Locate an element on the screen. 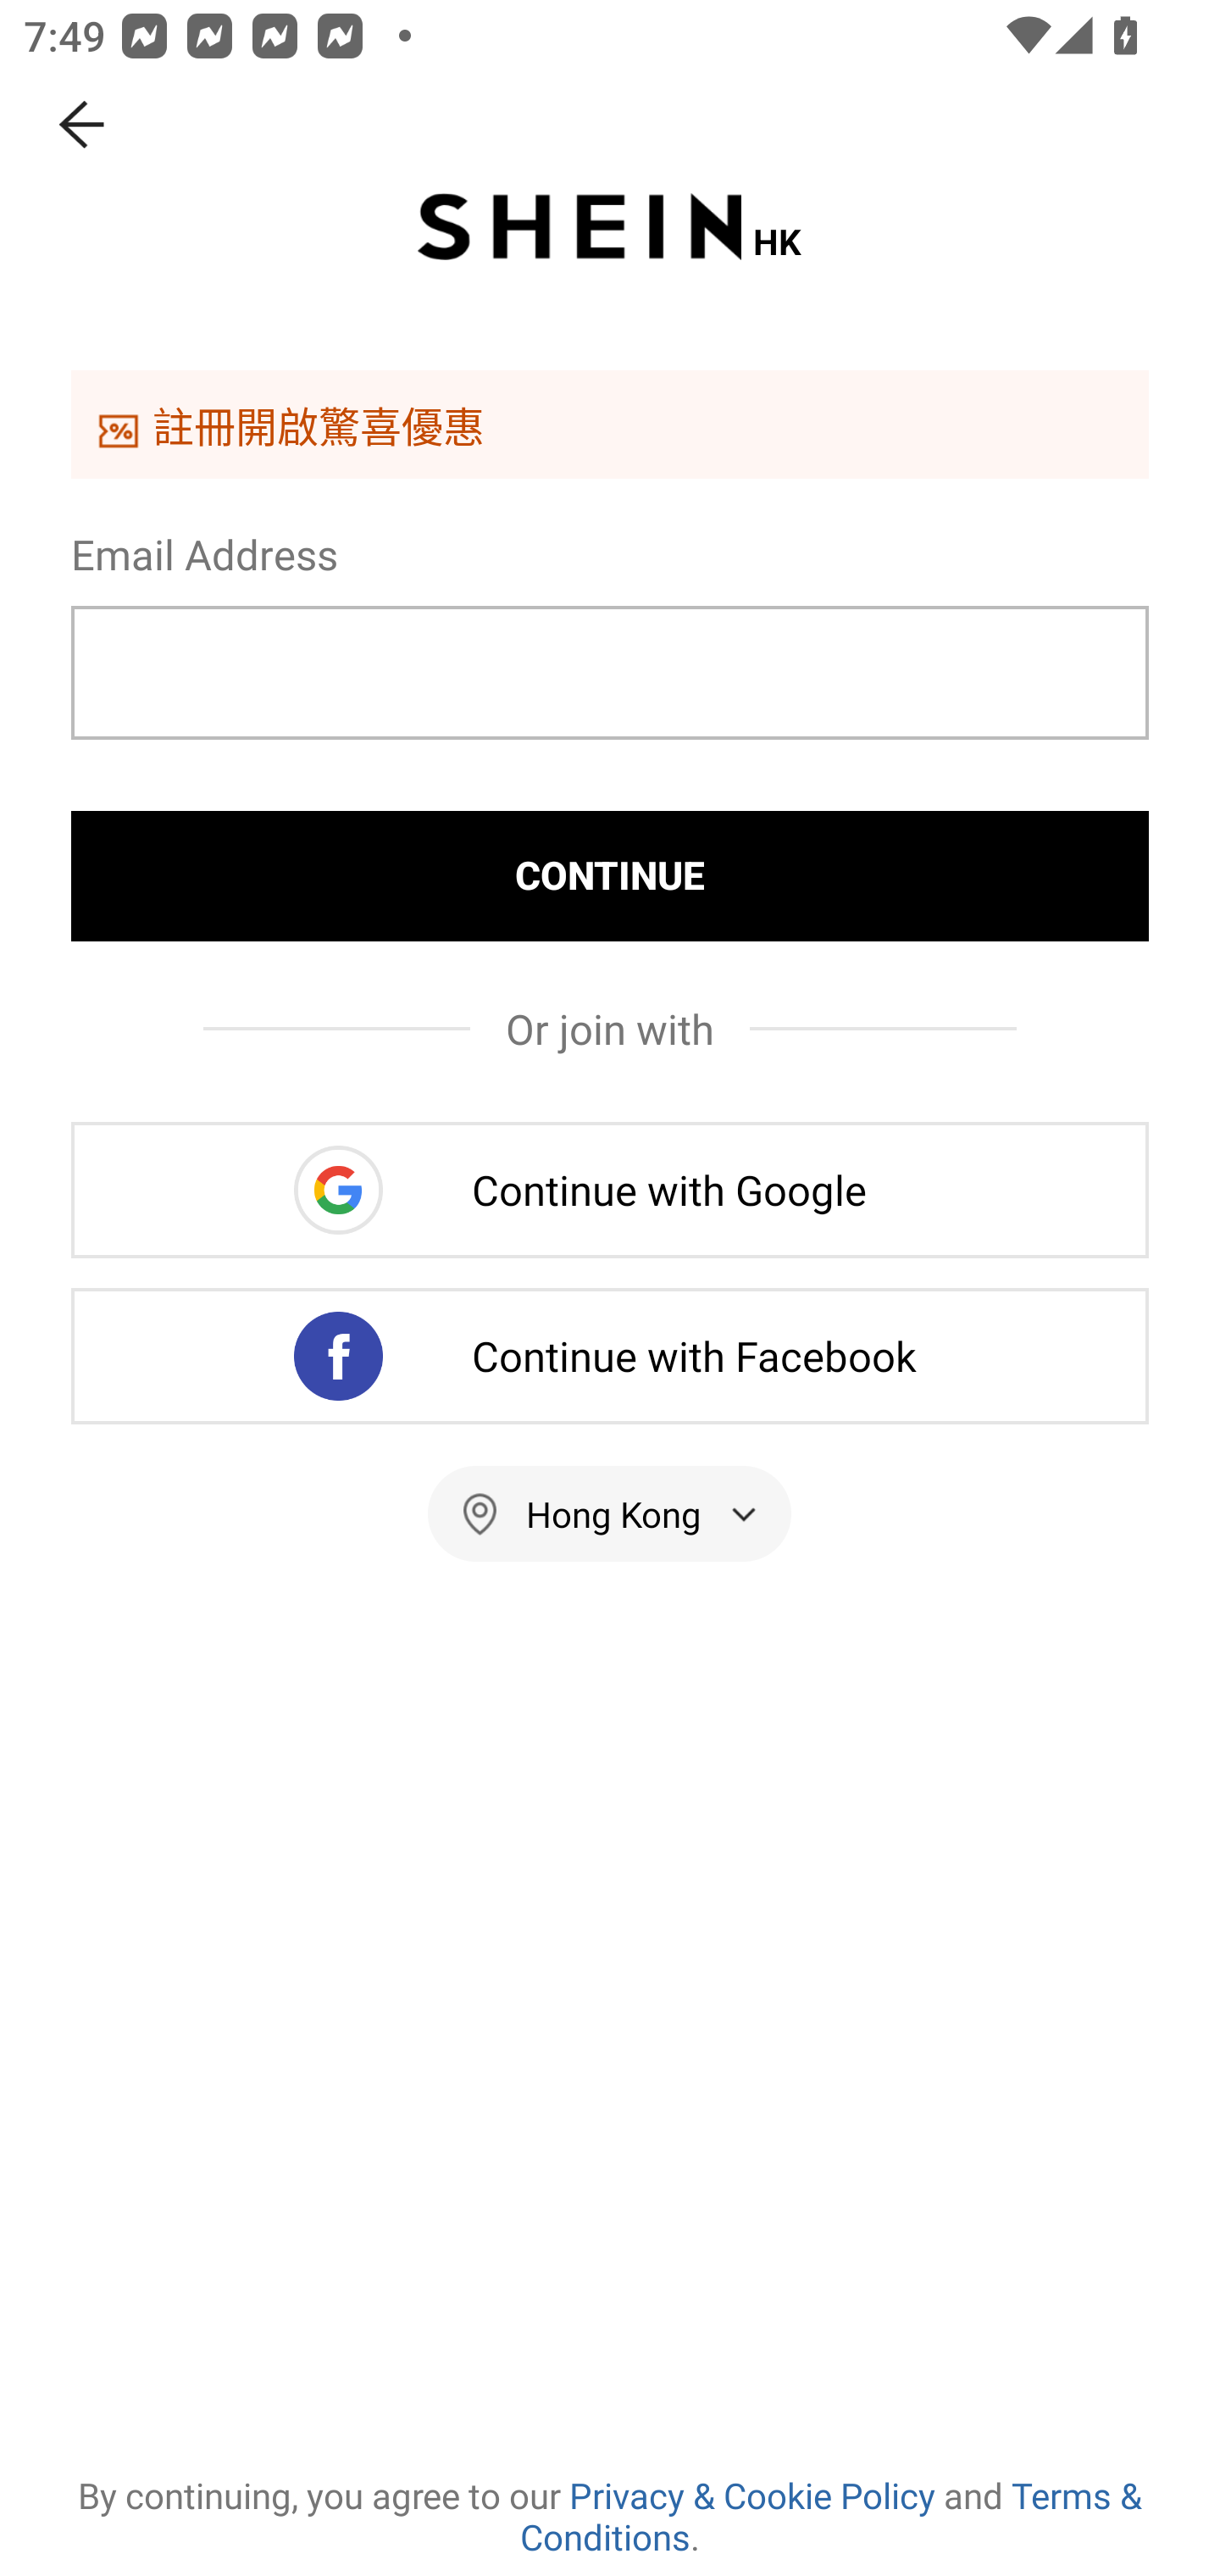 This screenshot has height=2576, width=1220. Continue with Google is located at coordinates (610, 1190).